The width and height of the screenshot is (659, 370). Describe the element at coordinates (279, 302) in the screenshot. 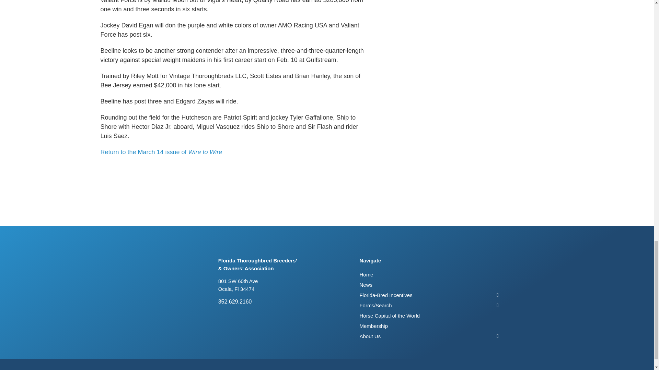

I see `352.629.2160` at that location.